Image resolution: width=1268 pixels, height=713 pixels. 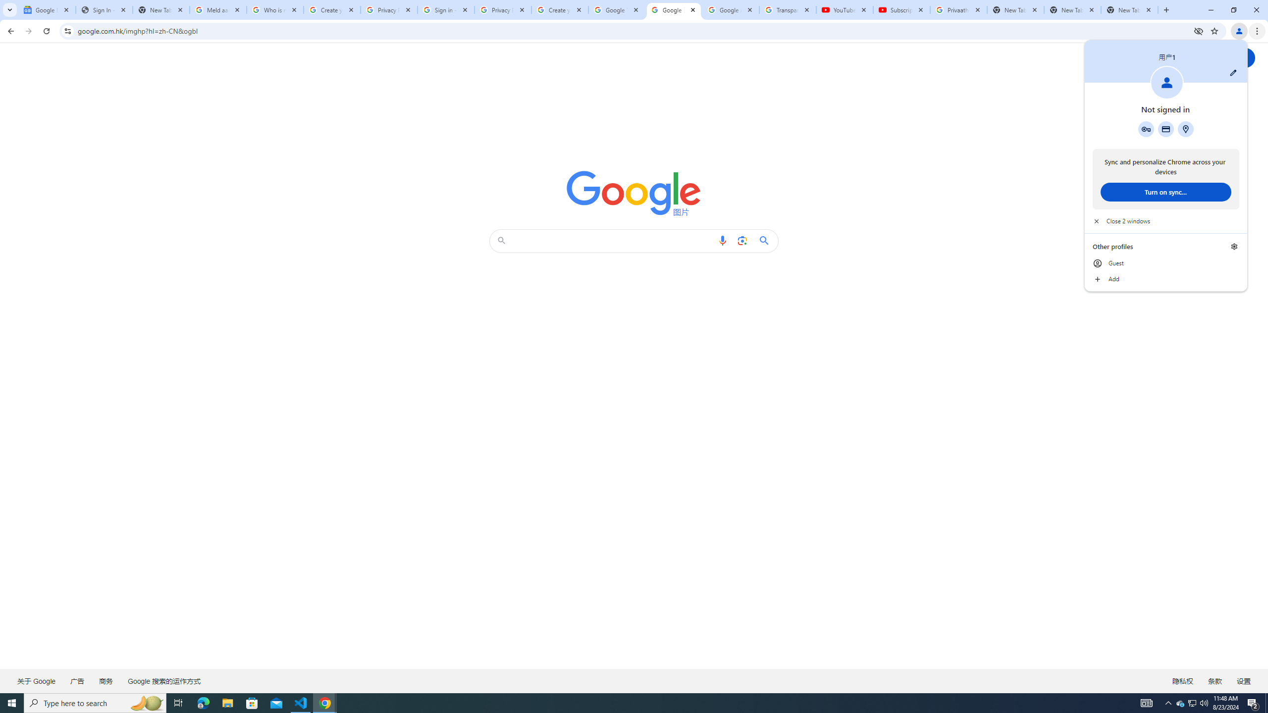 What do you see at coordinates (1233, 72) in the screenshot?
I see `Customize profile` at bounding box center [1233, 72].